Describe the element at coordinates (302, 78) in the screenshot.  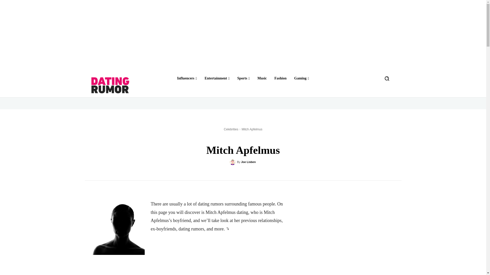
I see `Gaming` at that location.